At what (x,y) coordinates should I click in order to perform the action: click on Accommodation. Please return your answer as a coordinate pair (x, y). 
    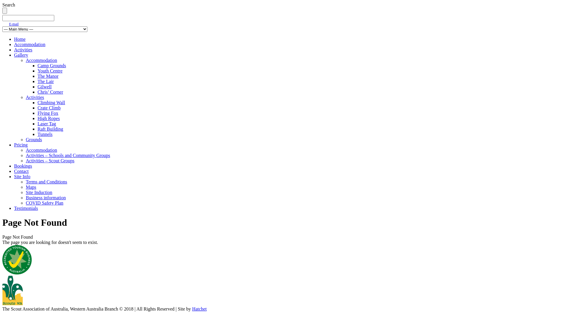
    Looking at the image, I should click on (42, 60).